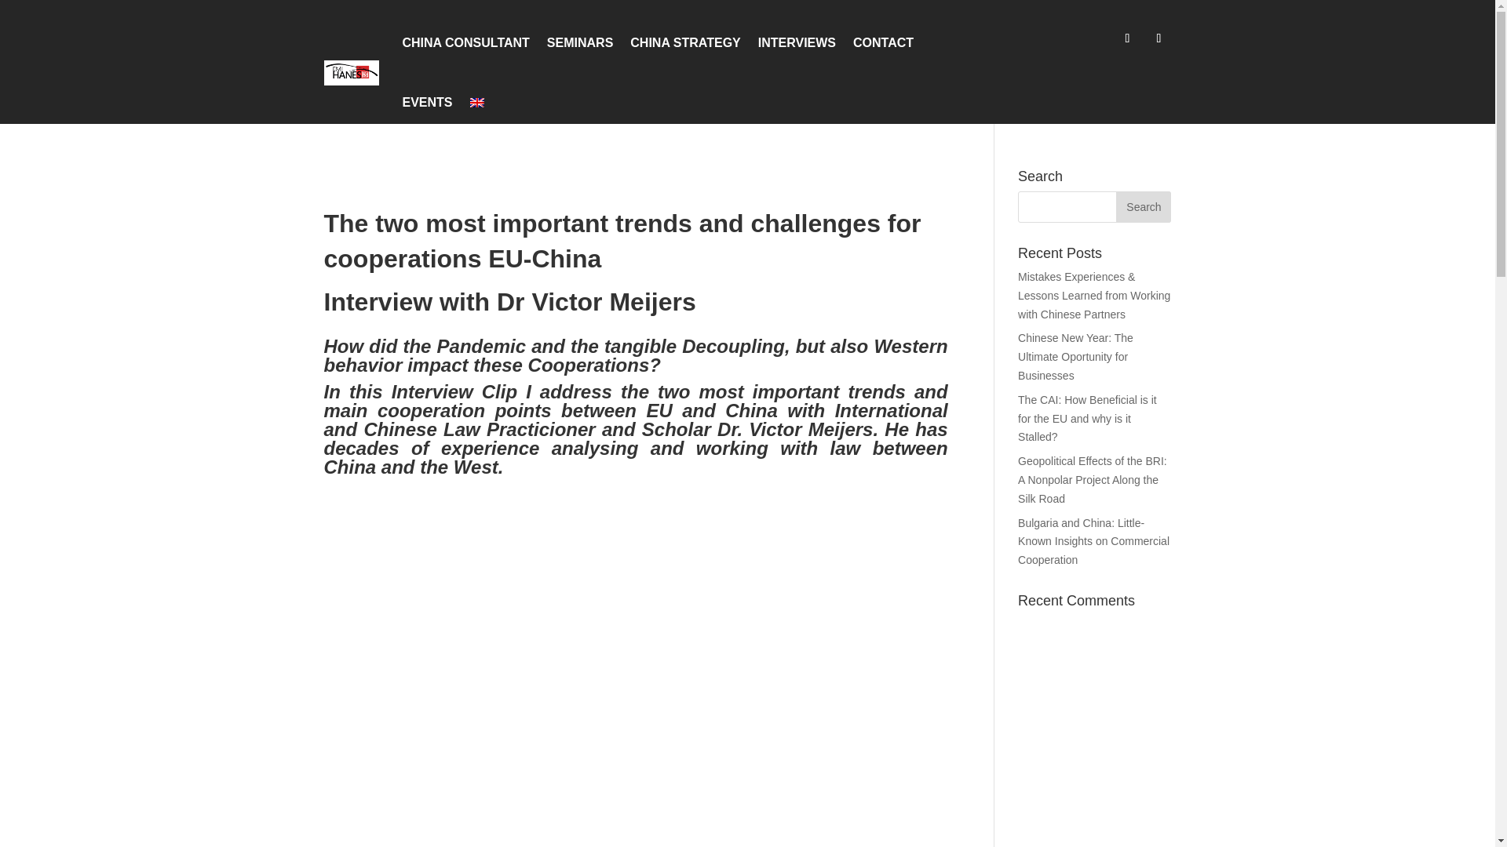  Describe the element at coordinates (1143, 207) in the screenshot. I see `Search` at that location.